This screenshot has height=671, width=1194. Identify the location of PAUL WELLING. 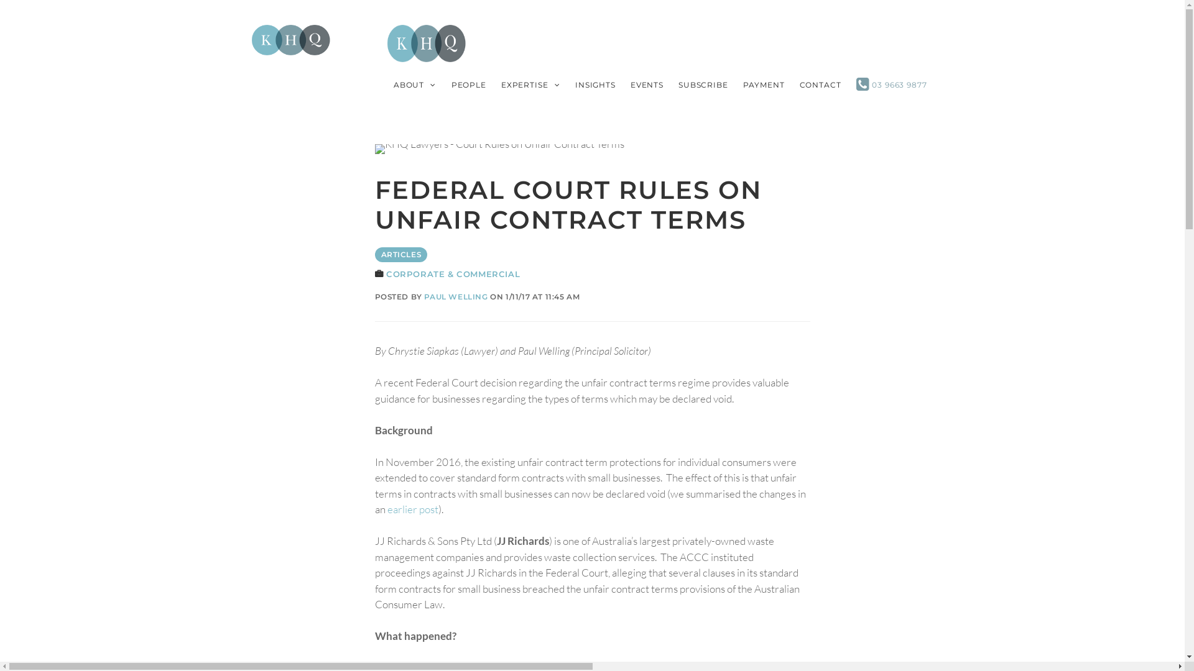
(456, 297).